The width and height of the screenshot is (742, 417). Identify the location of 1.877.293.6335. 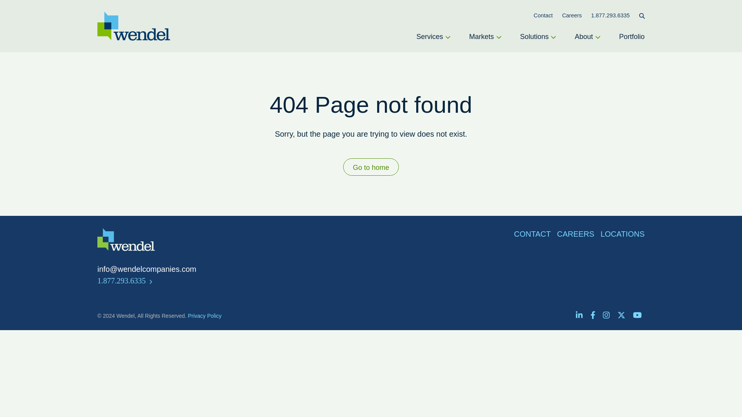
(611, 15).